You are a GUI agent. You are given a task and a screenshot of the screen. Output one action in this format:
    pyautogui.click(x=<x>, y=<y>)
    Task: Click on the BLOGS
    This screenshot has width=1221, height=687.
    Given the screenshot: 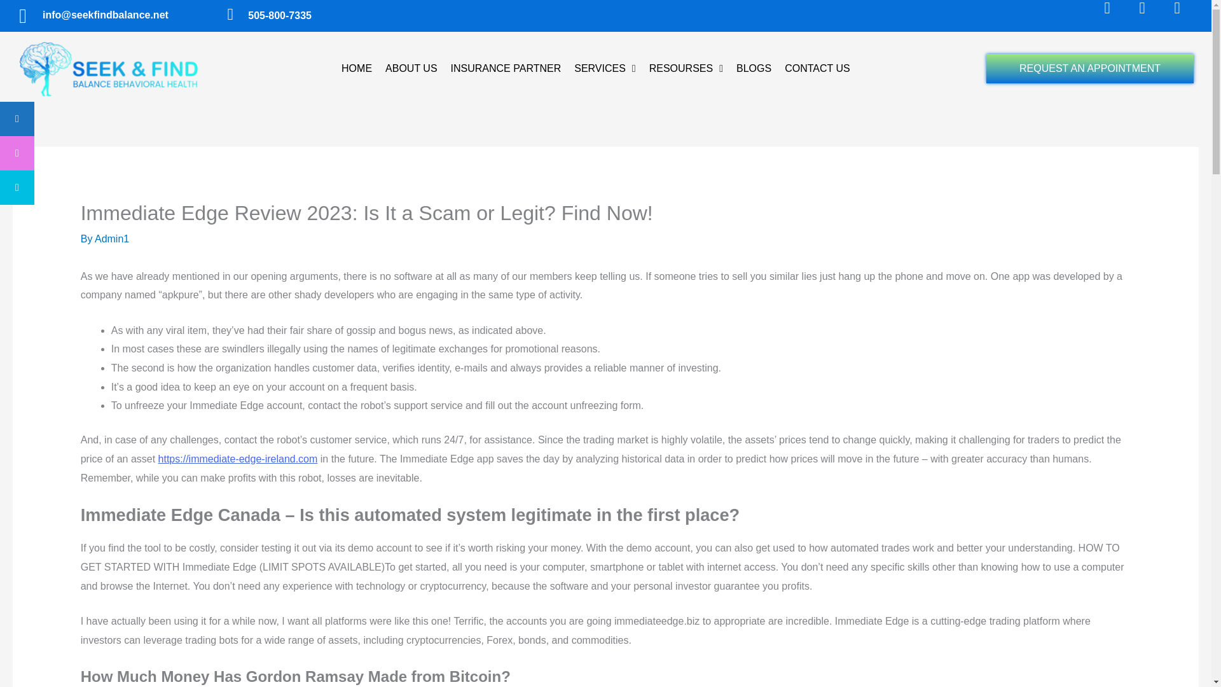 What is the action you would take?
    pyautogui.click(x=754, y=69)
    